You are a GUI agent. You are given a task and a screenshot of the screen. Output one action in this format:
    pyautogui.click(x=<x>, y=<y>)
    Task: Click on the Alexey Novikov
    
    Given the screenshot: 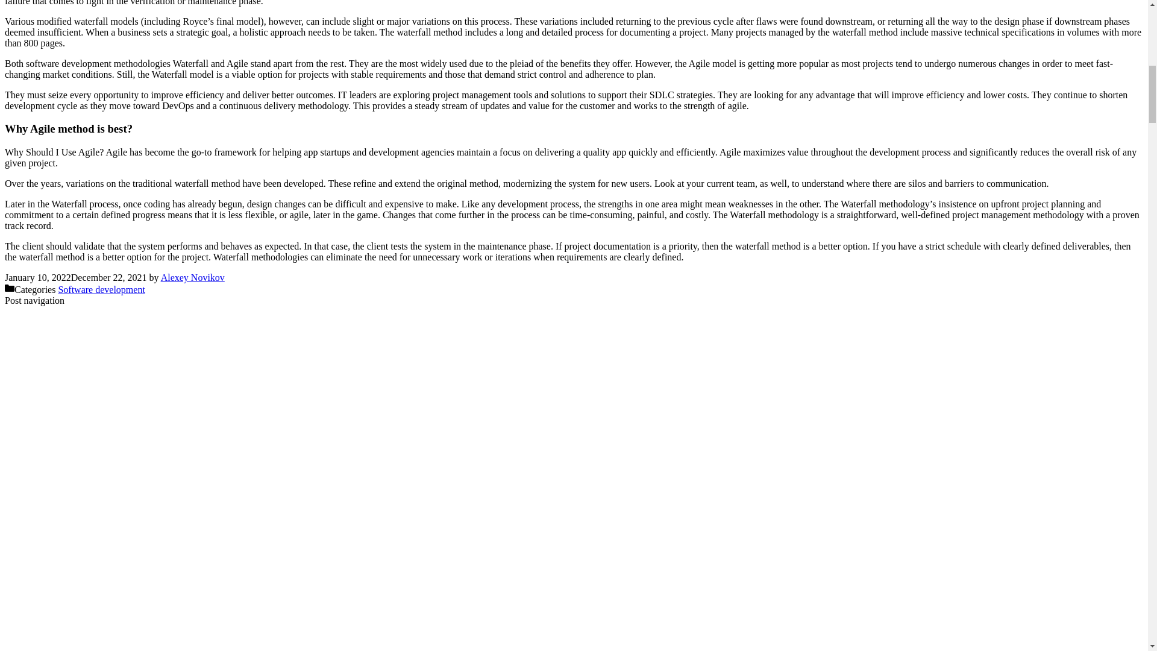 What is the action you would take?
    pyautogui.click(x=192, y=277)
    